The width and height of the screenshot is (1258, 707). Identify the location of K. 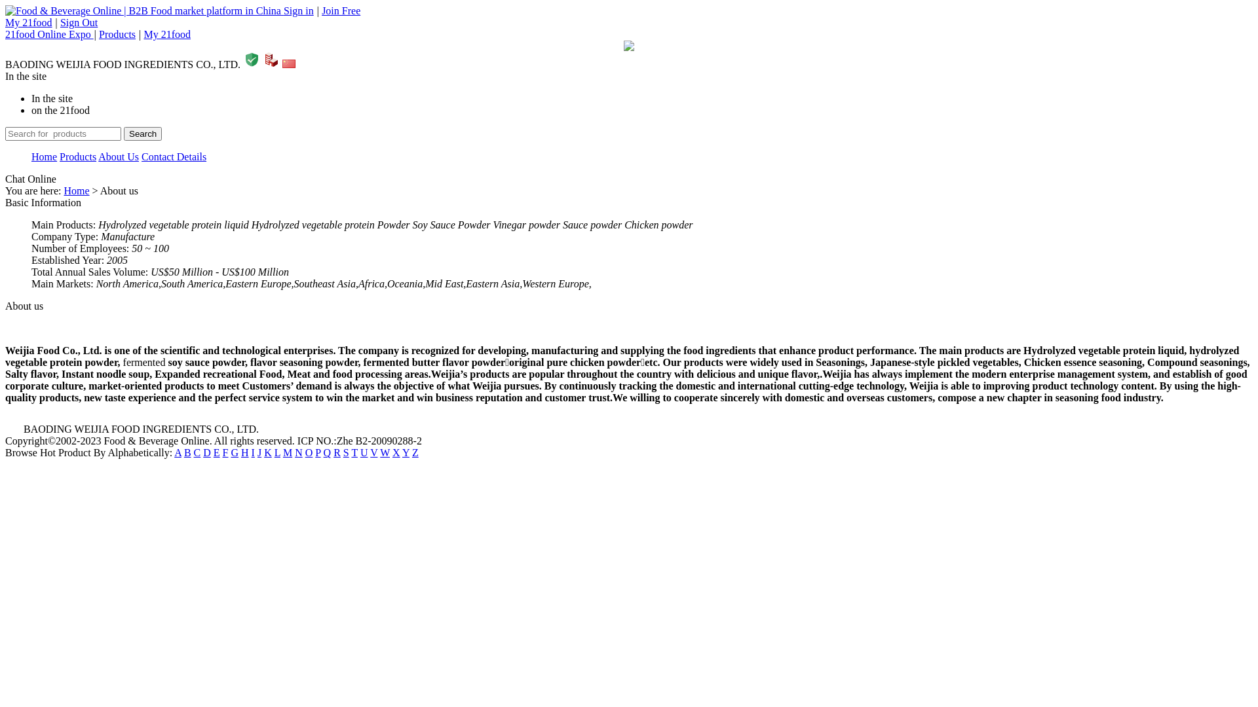
(268, 453).